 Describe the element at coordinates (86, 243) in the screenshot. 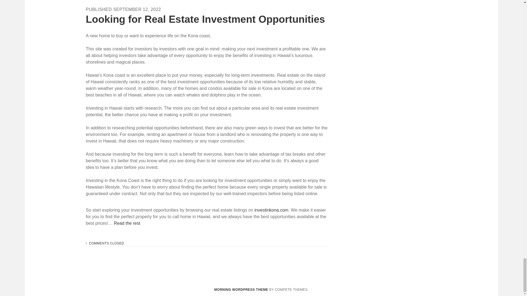

I see `comment icon` at that location.